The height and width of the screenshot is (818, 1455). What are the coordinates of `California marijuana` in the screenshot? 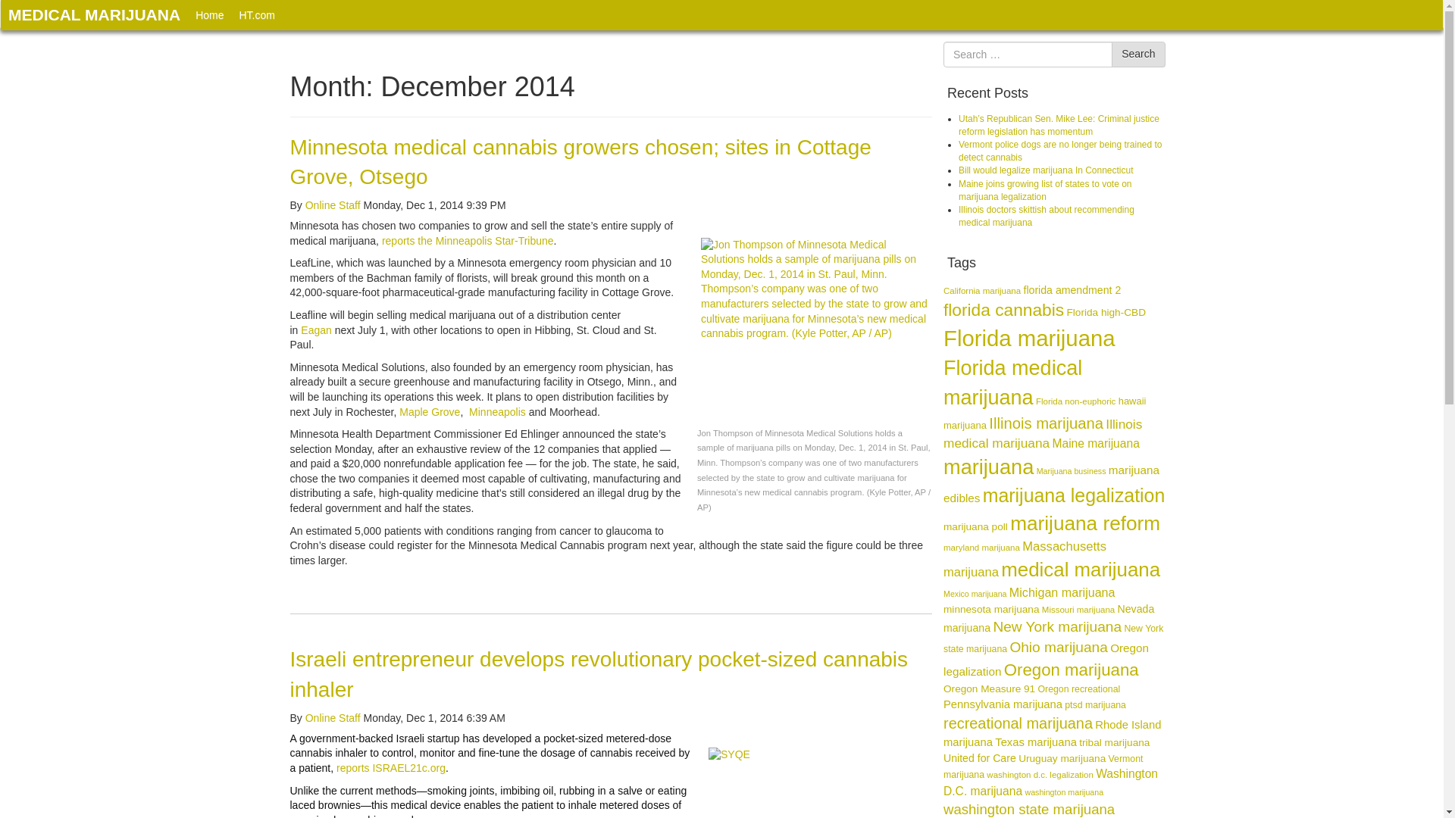 It's located at (982, 291).